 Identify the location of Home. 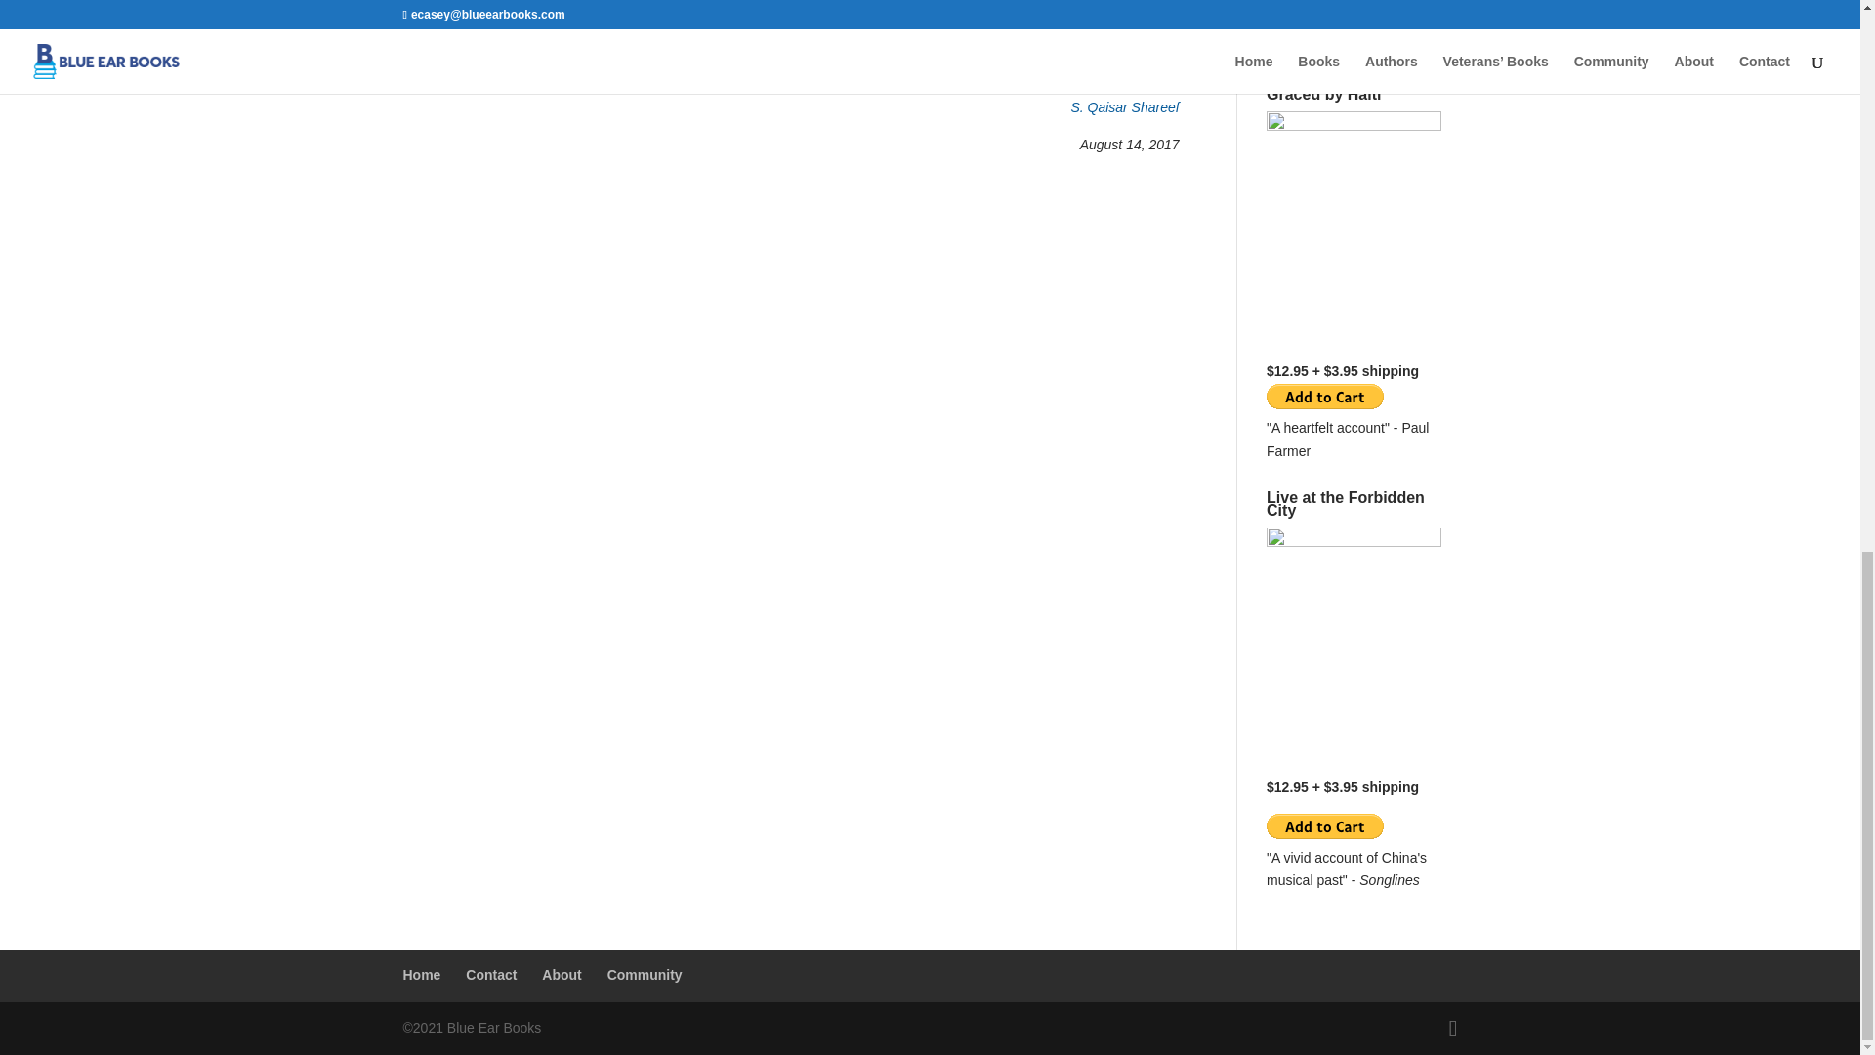
(422, 975).